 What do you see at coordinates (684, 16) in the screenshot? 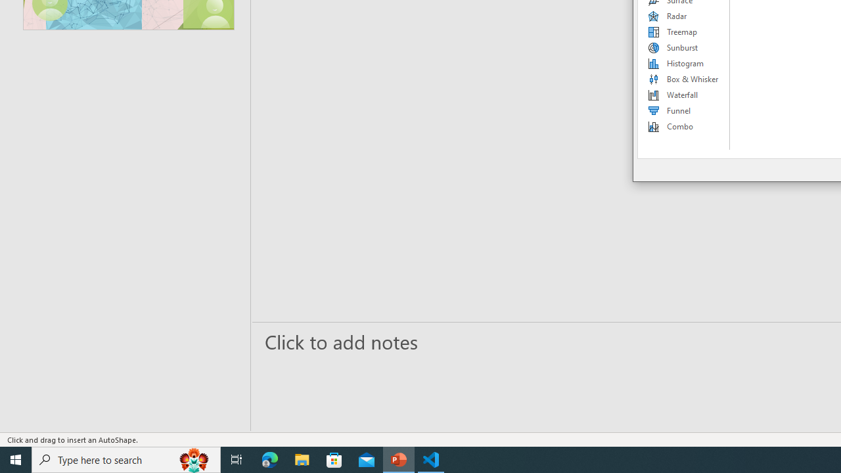
I see `Radar` at bounding box center [684, 16].